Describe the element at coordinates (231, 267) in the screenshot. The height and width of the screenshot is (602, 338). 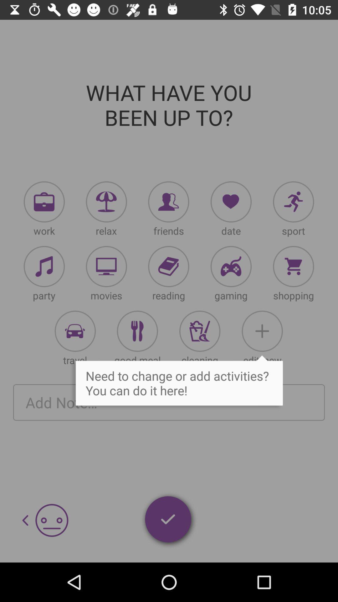
I see `gaming button` at that location.